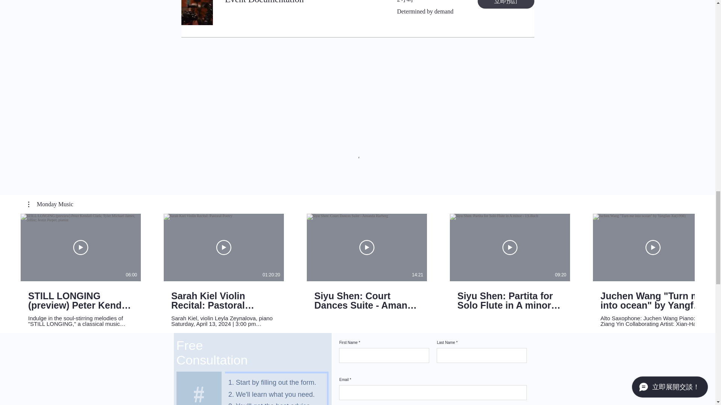 The height and width of the screenshot is (405, 721). What do you see at coordinates (510, 301) in the screenshot?
I see `Siyu Shen: Partita for Solo Flute in A minor - J.S.Bach` at bounding box center [510, 301].